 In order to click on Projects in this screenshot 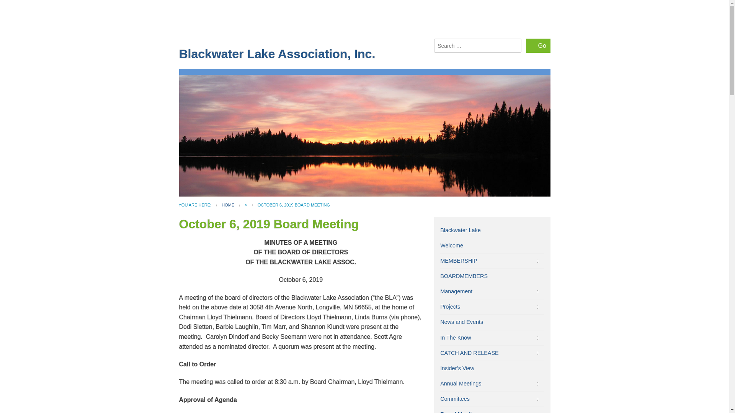, I will do `click(492, 307)`.